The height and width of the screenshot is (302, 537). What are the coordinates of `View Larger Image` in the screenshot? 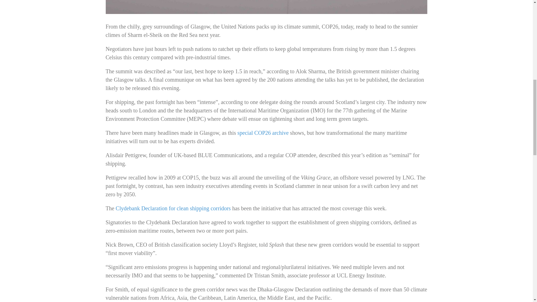 It's located at (267, 7).